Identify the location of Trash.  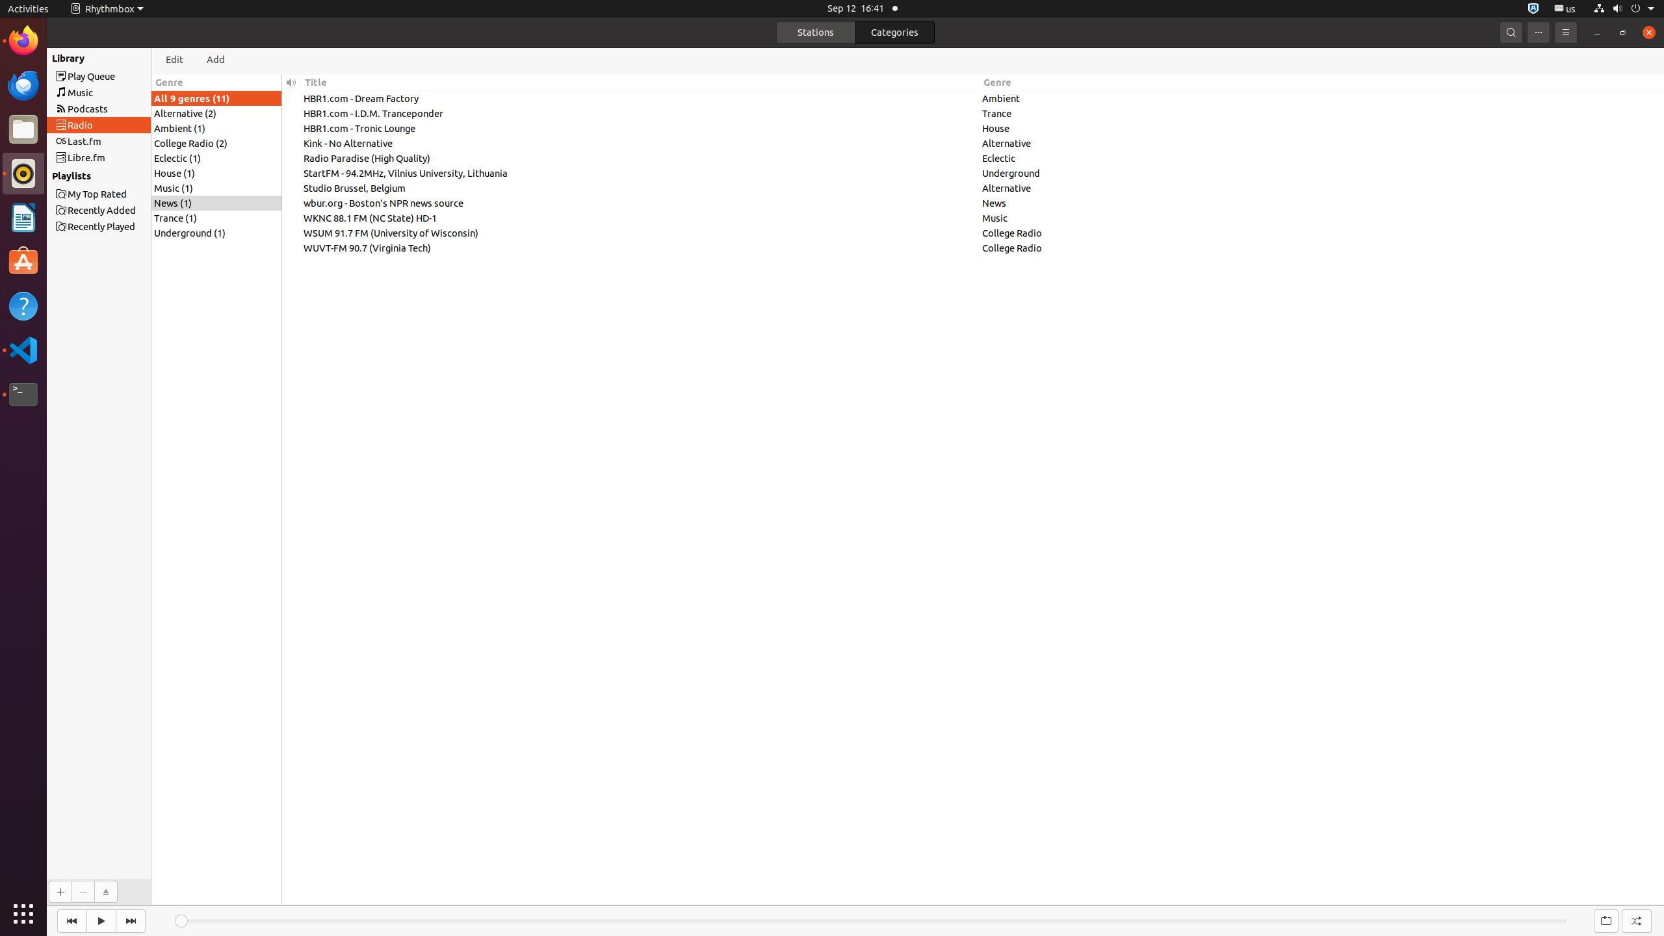
(87, 124).